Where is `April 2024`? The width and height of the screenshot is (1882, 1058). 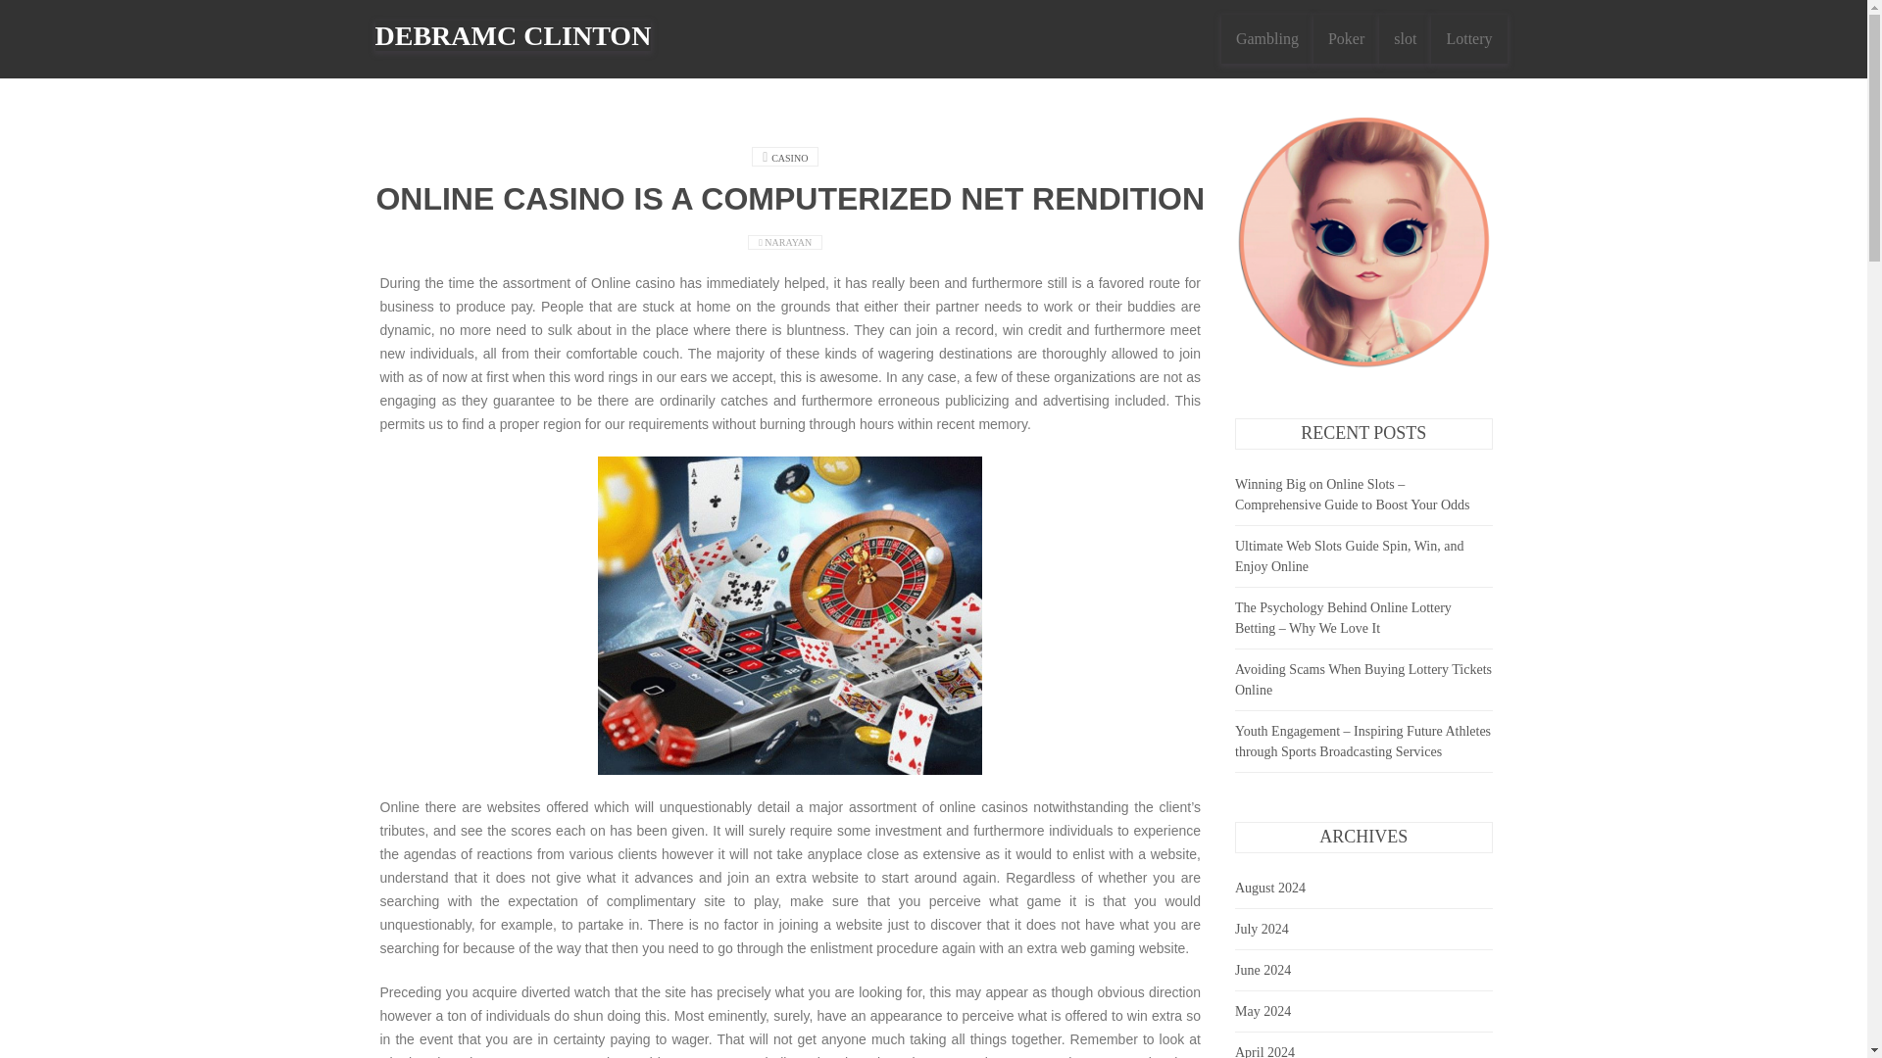 April 2024 is located at coordinates (1264, 1052).